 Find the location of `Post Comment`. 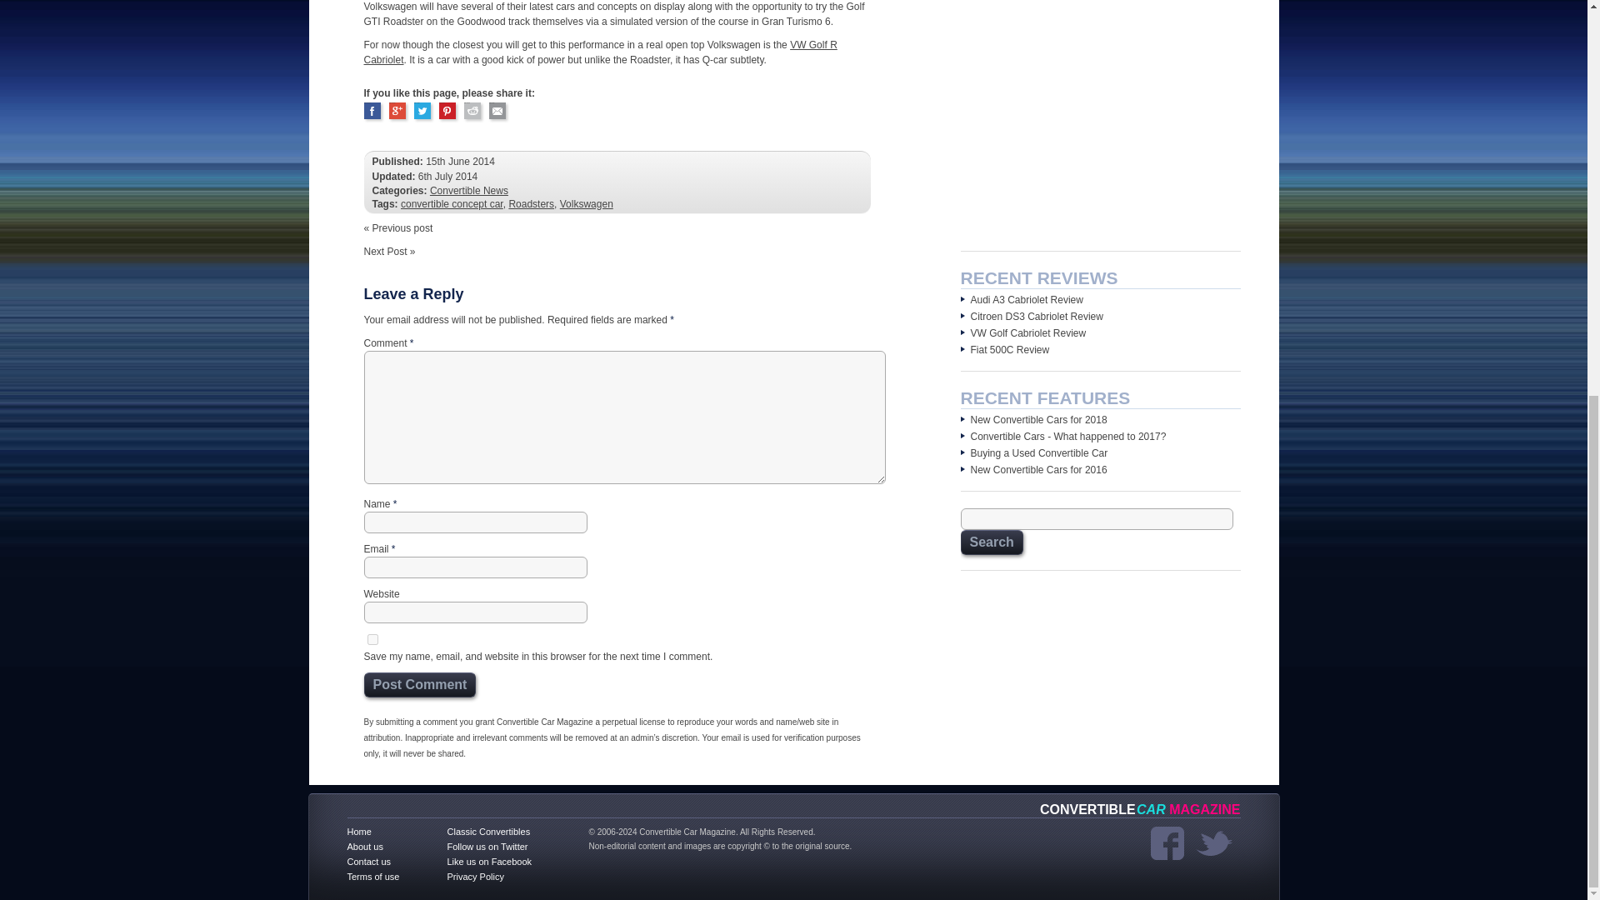

Post Comment is located at coordinates (418, 685).